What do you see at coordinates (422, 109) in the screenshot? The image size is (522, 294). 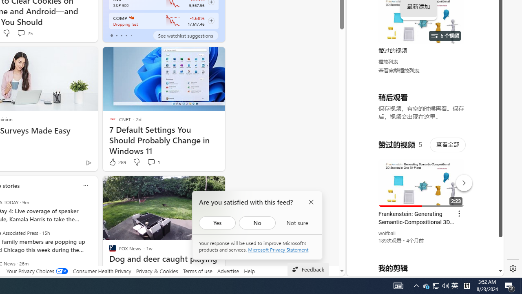 I see `YouTube - YouTube` at bounding box center [422, 109].